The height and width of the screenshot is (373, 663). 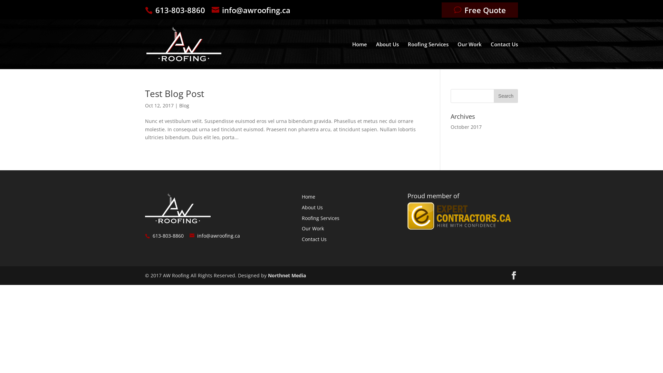 What do you see at coordinates (320, 218) in the screenshot?
I see `Roofing Services` at bounding box center [320, 218].